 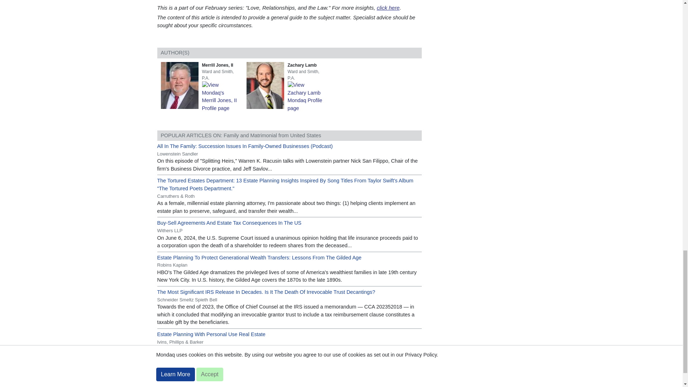 What do you see at coordinates (267, 85) in the screenshot?
I see `View this authors biography on their website` at bounding box center [267, 85].